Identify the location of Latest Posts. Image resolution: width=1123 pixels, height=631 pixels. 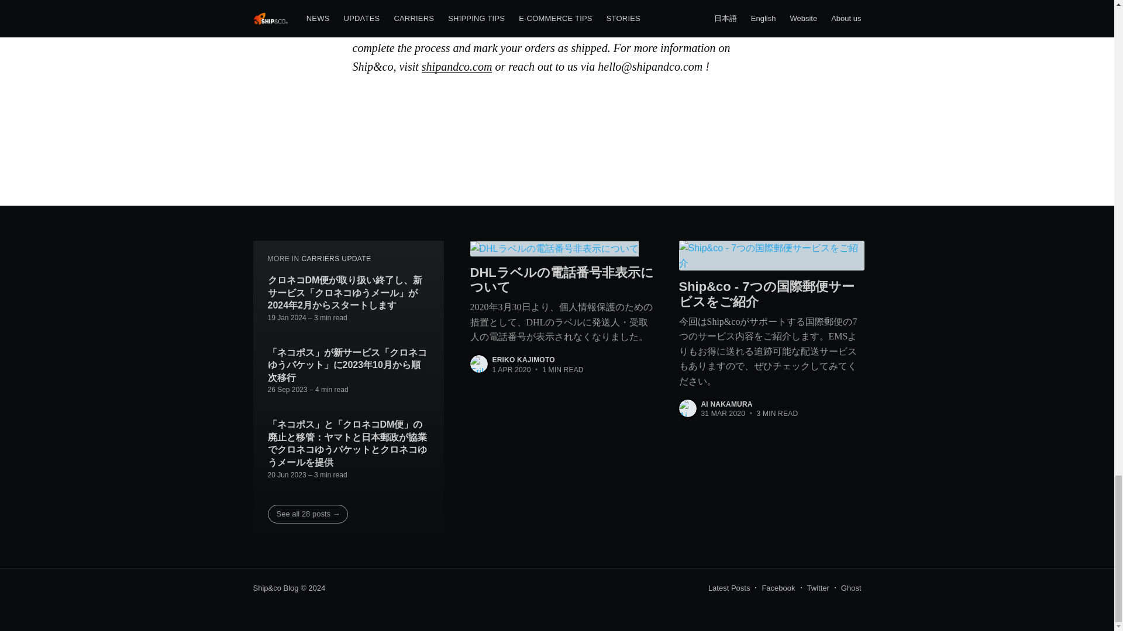
(729, 588).